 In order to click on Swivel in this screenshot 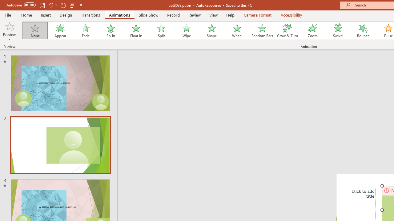, I will do `click(338, 31)`.